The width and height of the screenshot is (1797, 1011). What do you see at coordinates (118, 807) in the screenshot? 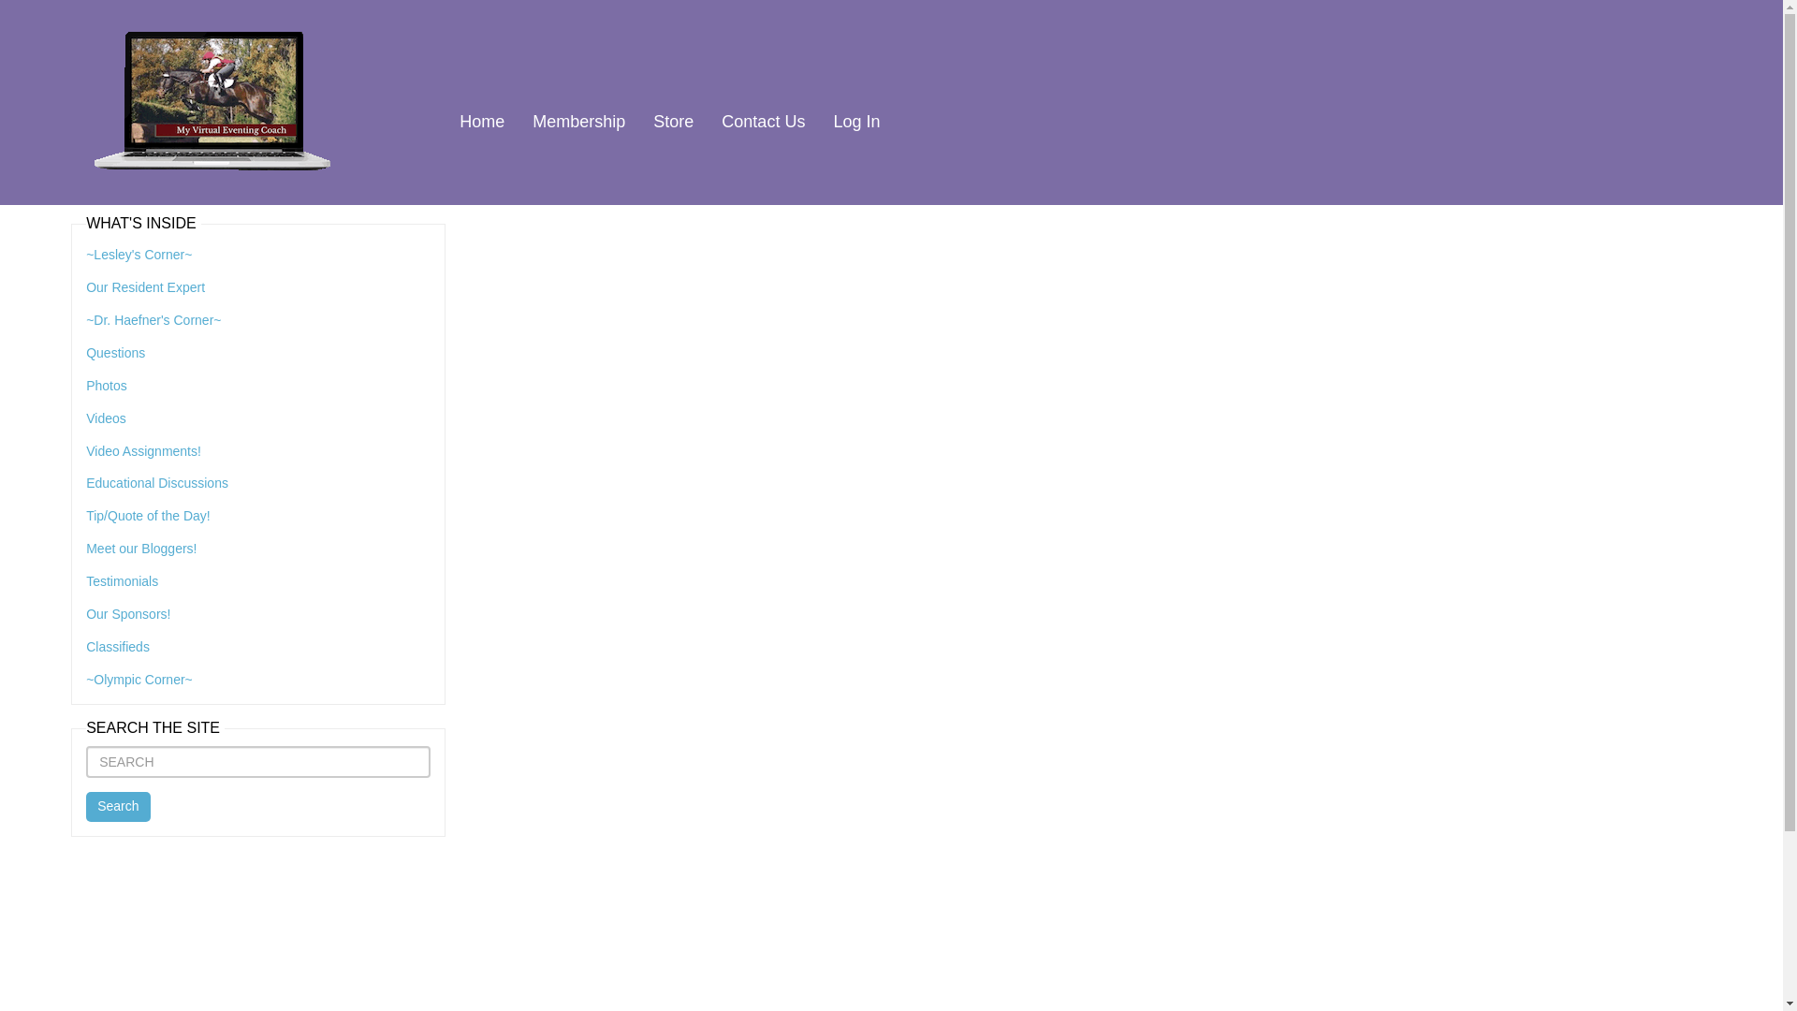
I see `Search` at bounding box center [118, 807].